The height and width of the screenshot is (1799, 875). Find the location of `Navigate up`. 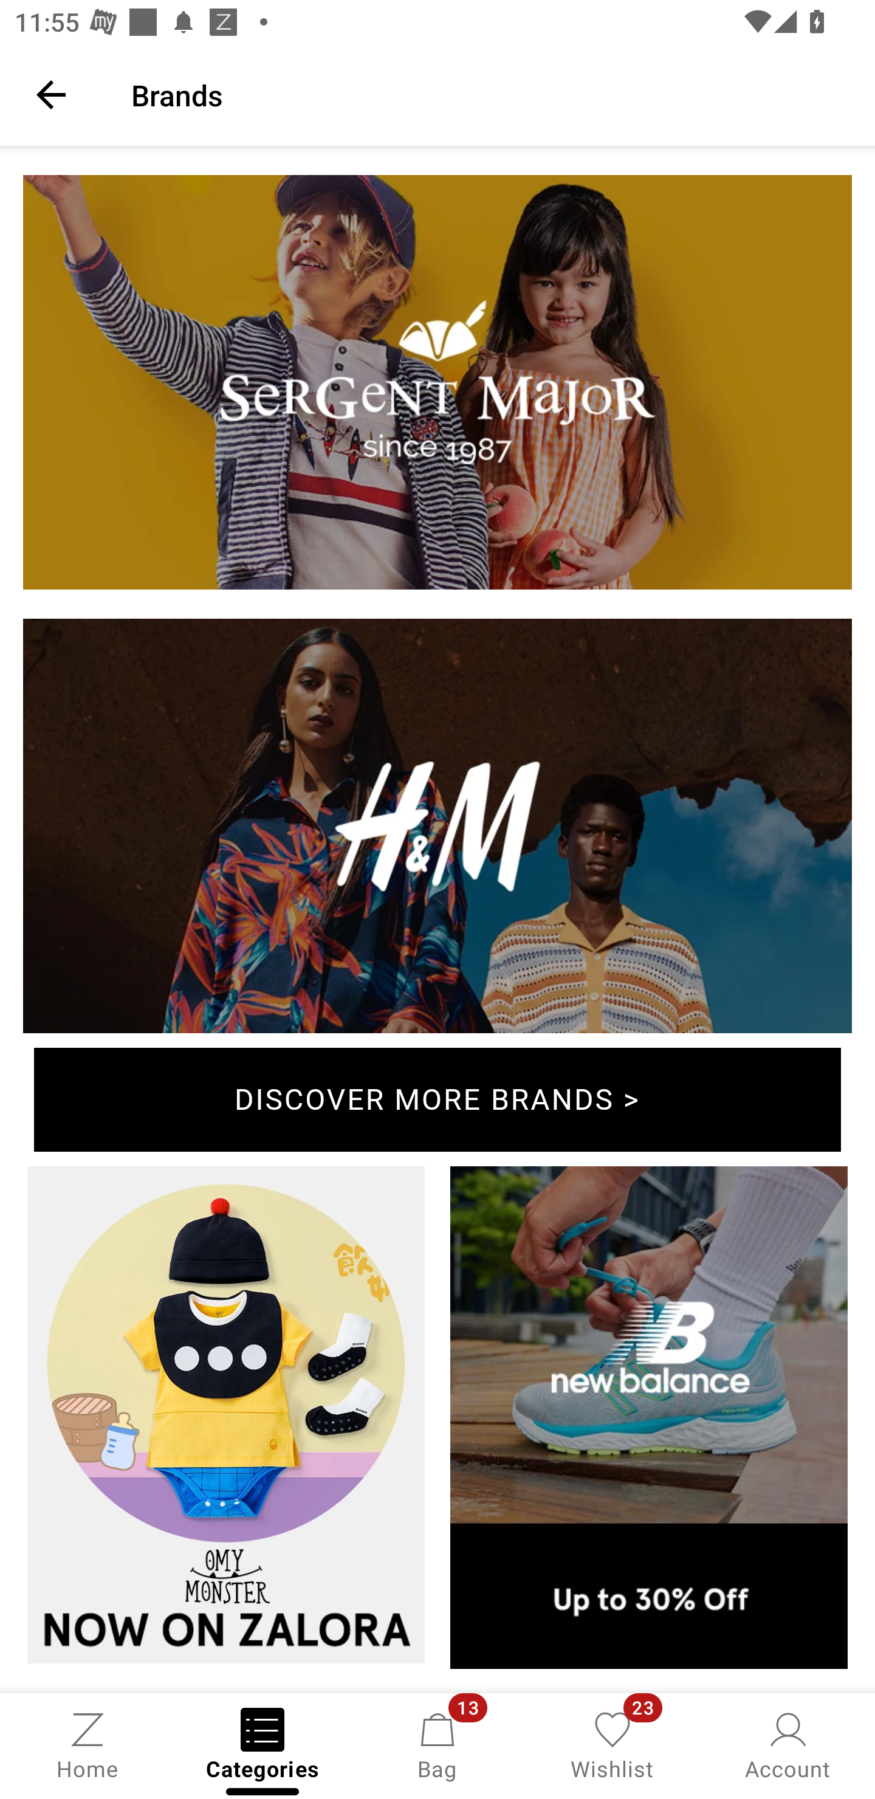

Navigate up is located at coordinates (51, 94).